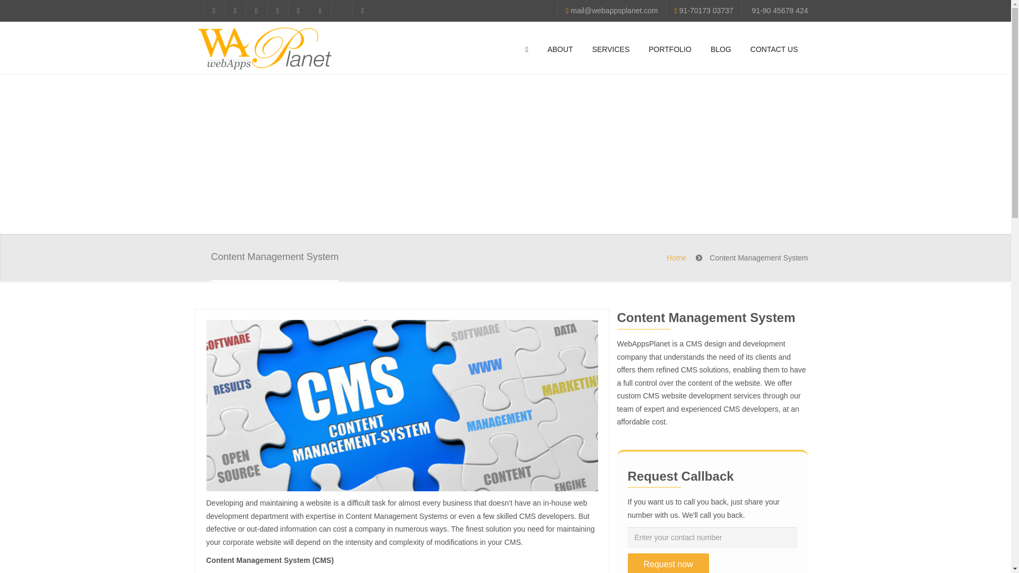 The image size is (1019, 573). I want to click on WebAppsPlanet Facebook, so click(213, 11).